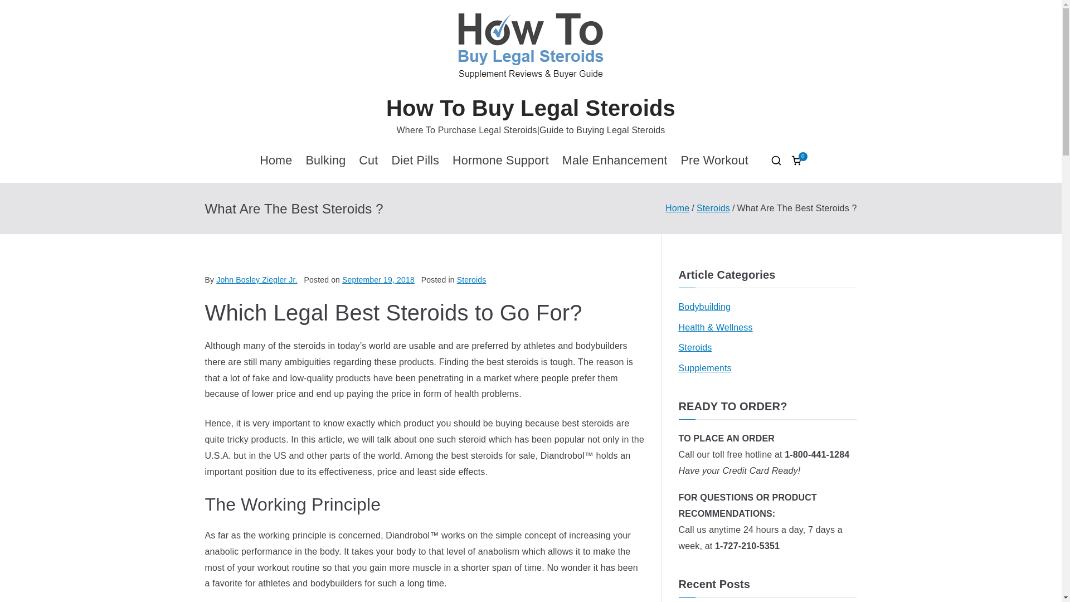 This screenshot has width=1070, height=602. I want to click on Diet Pills, so click(415, 161).